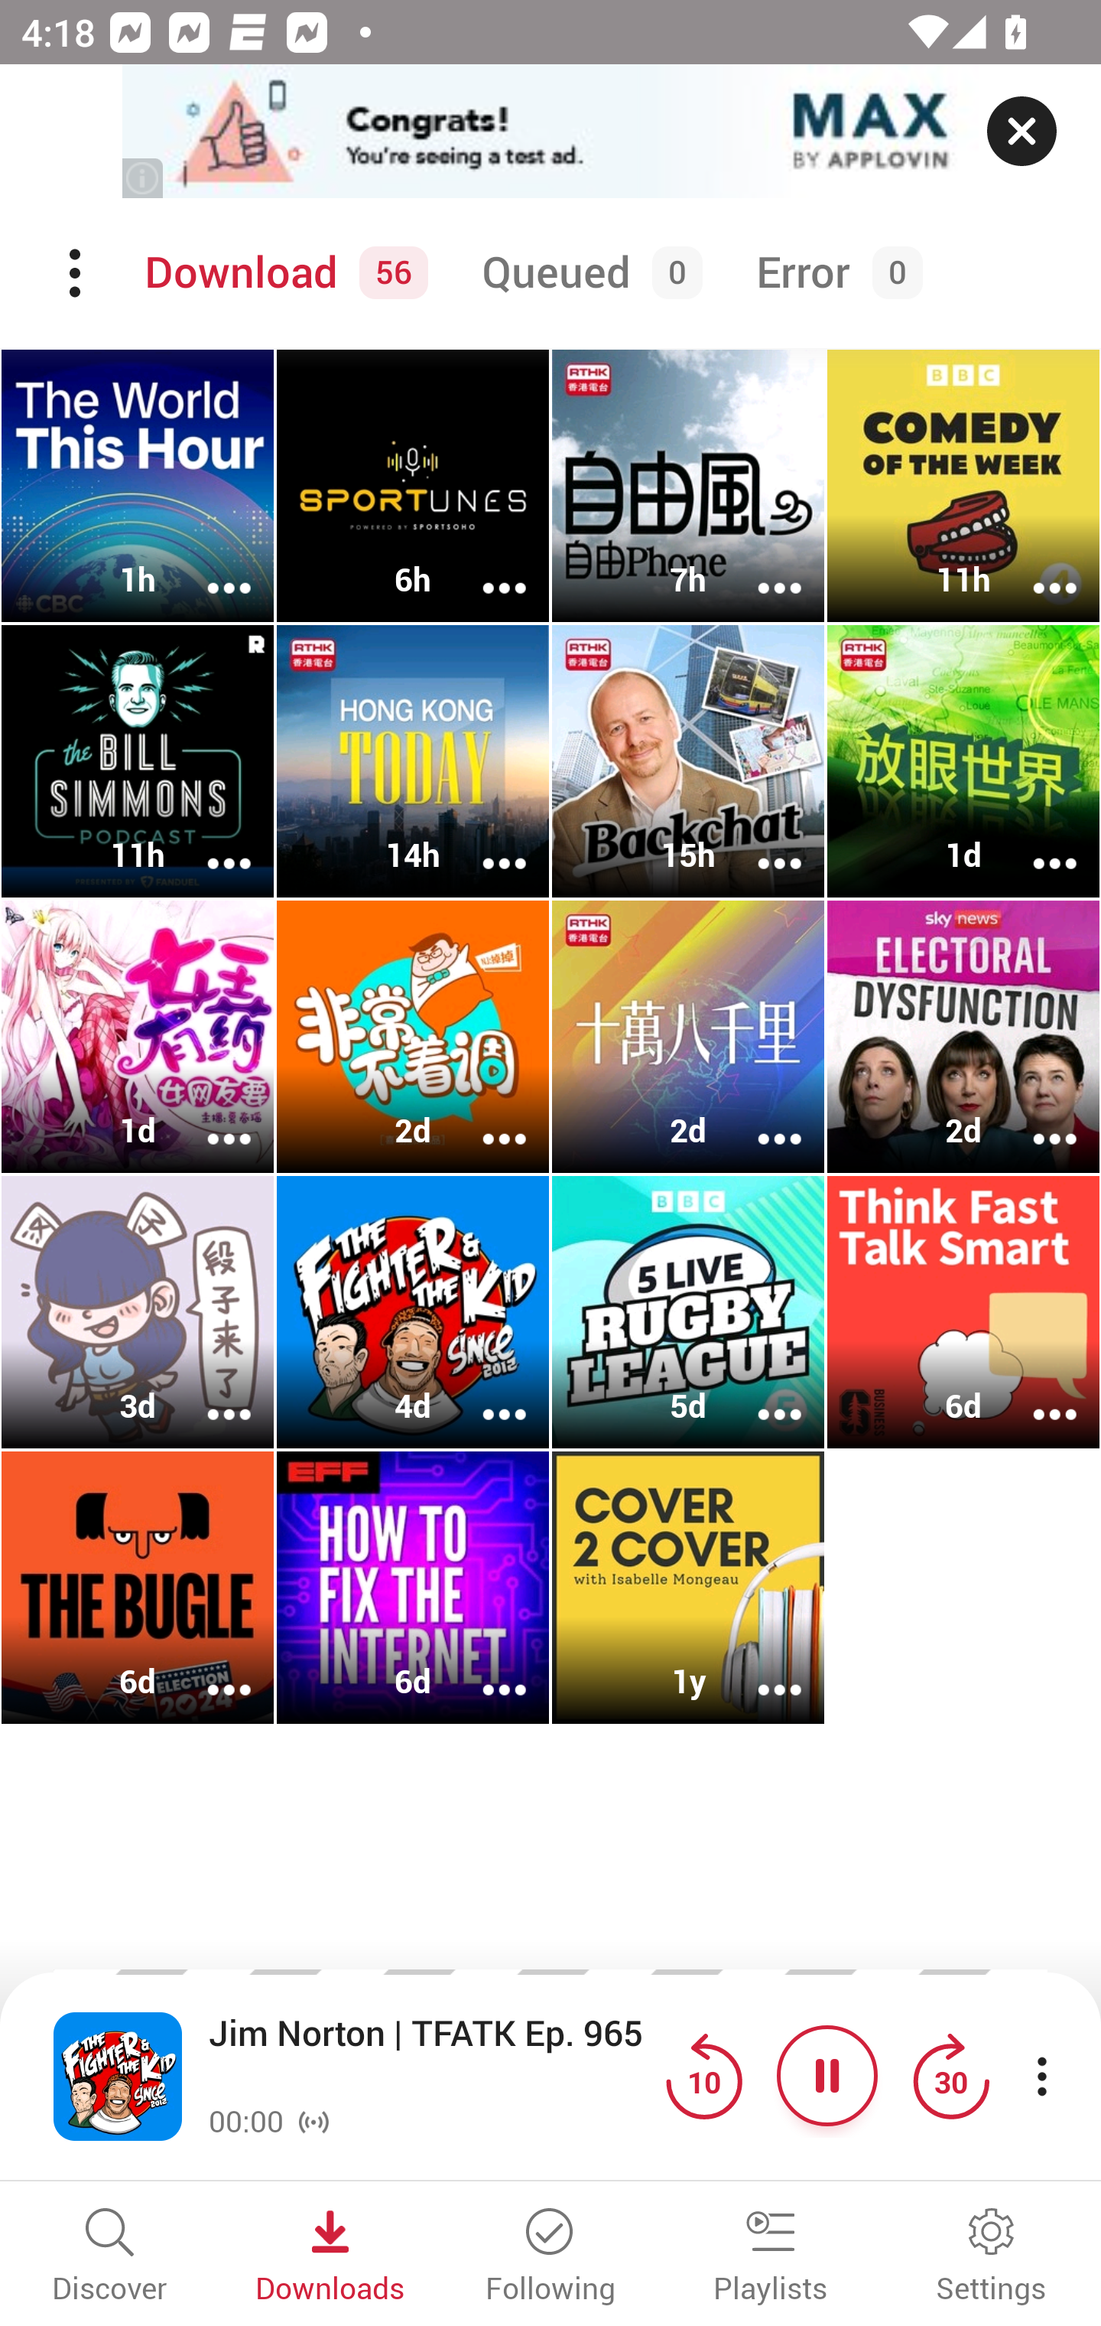  What do you see at coordinates (963, 761) in the screenshot?
I see `放眼世界 1d More options More options` at bounding box center [963, 761].